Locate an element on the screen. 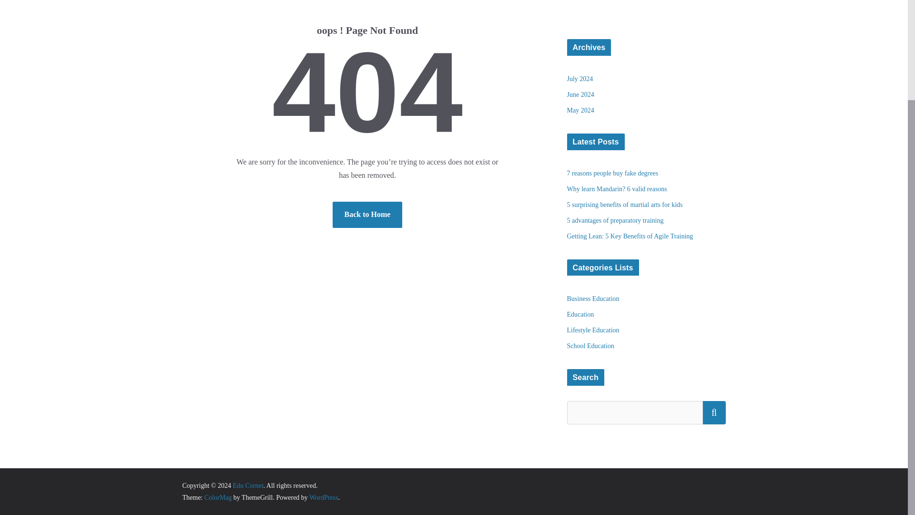  5 surprising benefits of martial arts for kids is located at coordinates (625, 205).